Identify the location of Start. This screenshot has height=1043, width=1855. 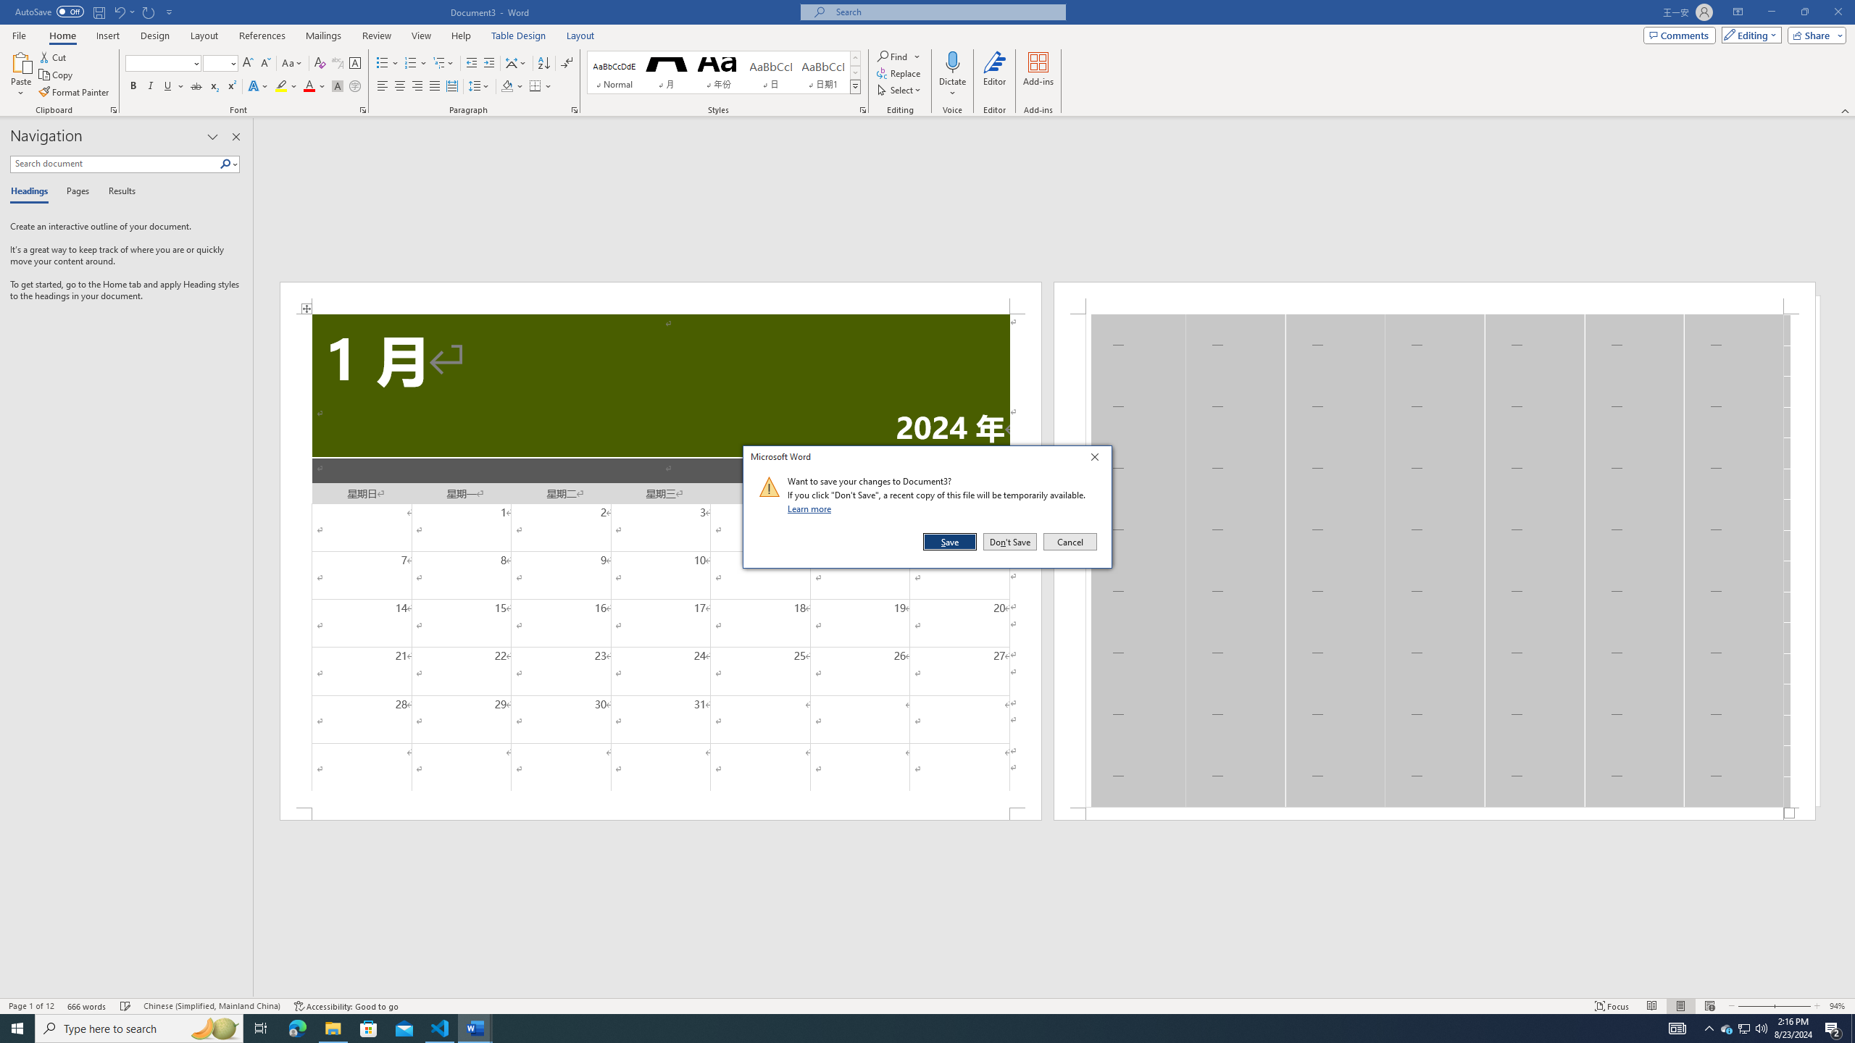
(17, 1029).